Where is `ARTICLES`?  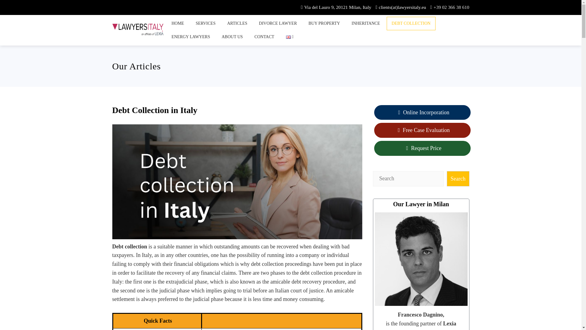 ARTICLES is located at coordinates (237, 24).